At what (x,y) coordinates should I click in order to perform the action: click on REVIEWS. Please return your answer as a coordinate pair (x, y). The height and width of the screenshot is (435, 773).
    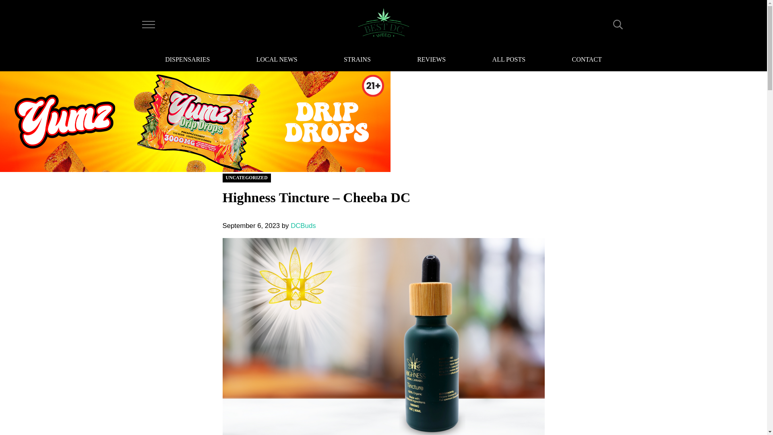
    Looking at the image, I should click on (431, 60).